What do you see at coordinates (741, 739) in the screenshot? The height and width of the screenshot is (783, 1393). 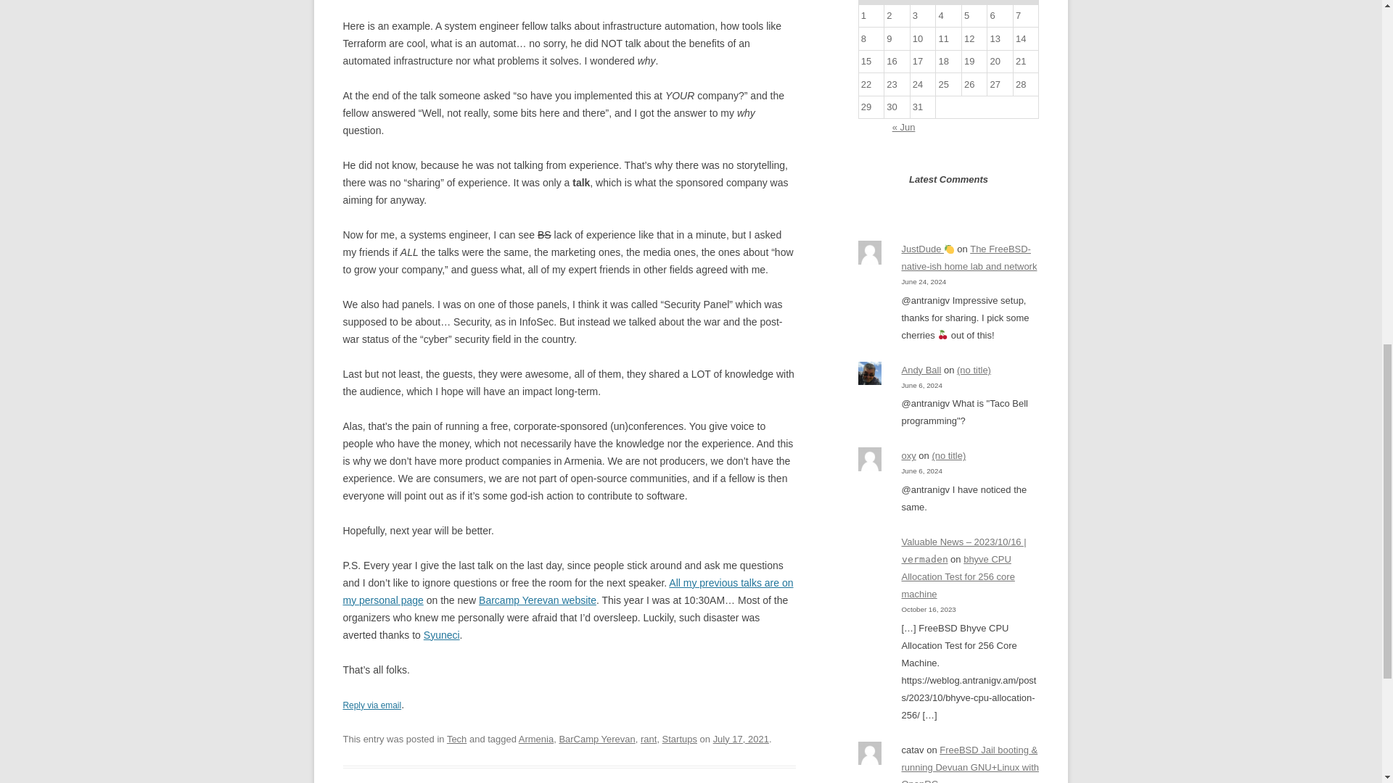 I see `8:58 PM` at bounding box center [741, 739].